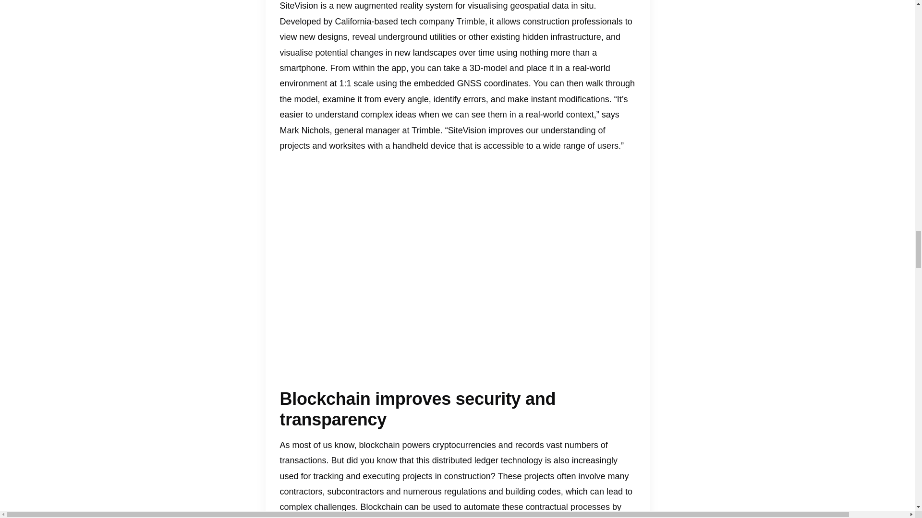  Describe the element at coordinates (611, 114) in the screenshot. I see `says` at that location.